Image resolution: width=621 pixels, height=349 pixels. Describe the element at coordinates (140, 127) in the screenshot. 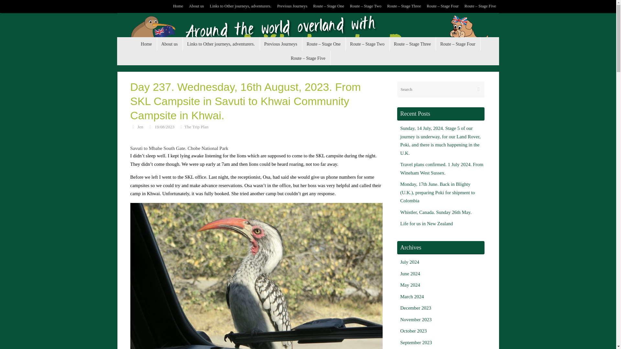

I see `Jen` at that location.